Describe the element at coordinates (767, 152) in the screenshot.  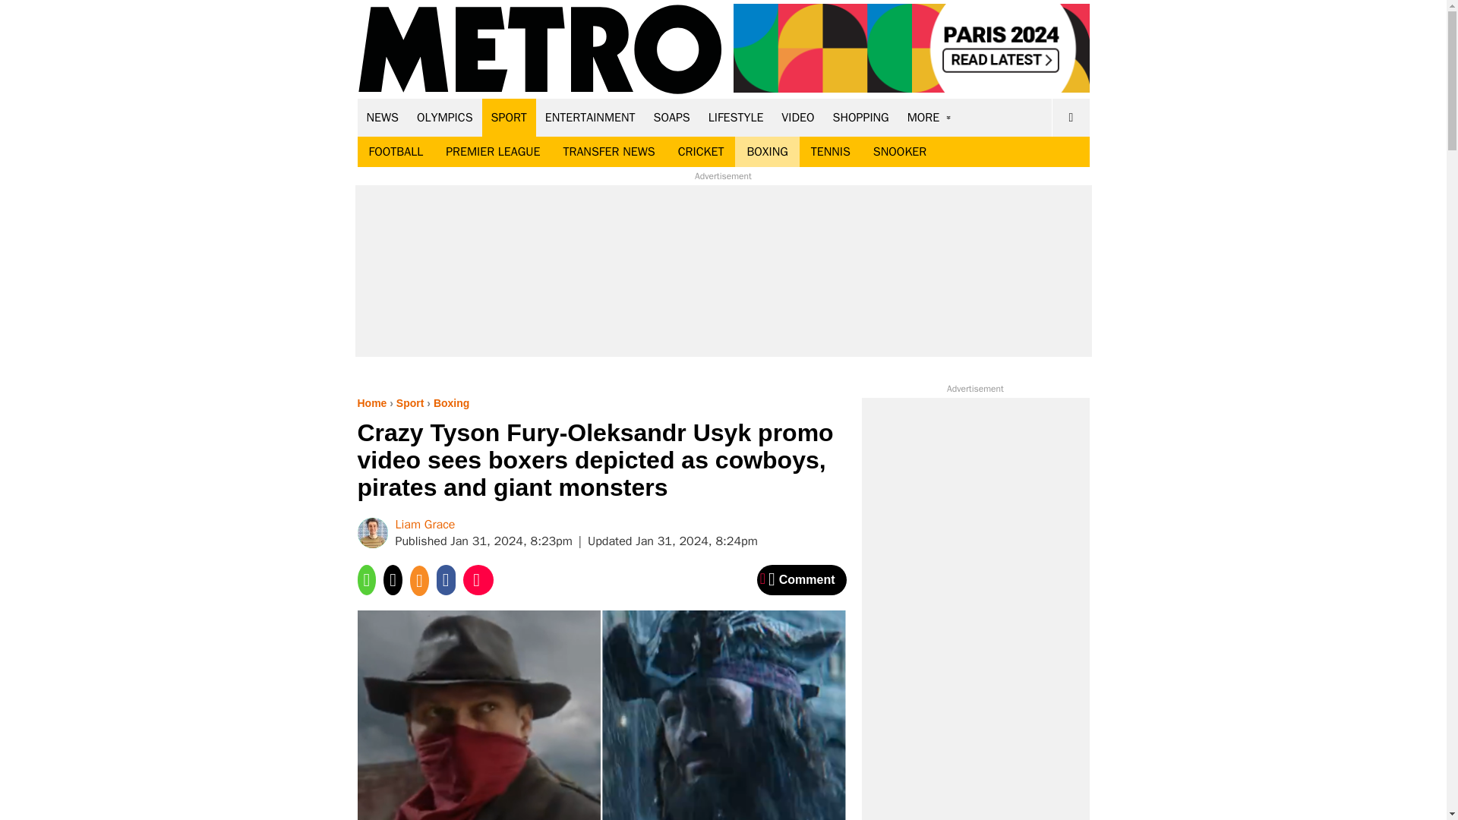
I see `BOXING` at that location.